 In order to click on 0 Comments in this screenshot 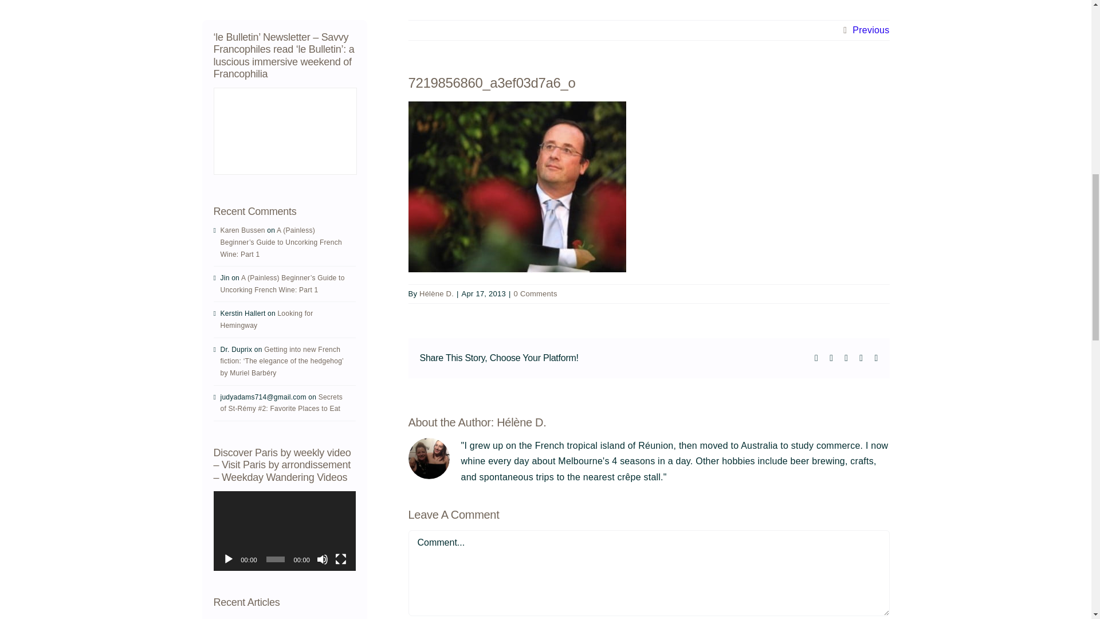, I will do `click(535, 293)`.